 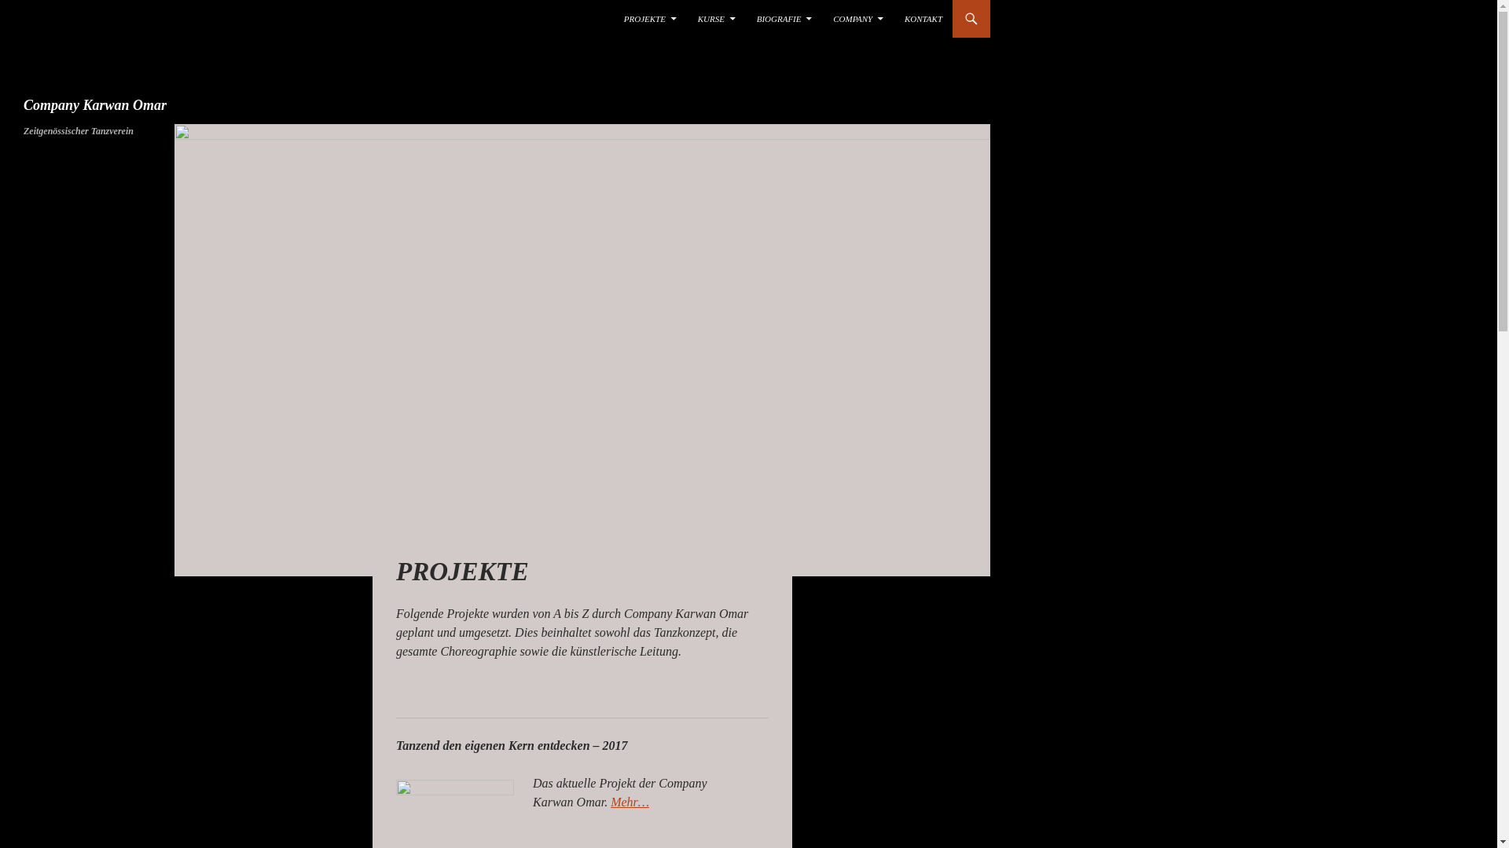 What do you see at coordinates (95, 105) in the screenshot?
I see `Company Karwan Omar` at bounding box center [95, 105].